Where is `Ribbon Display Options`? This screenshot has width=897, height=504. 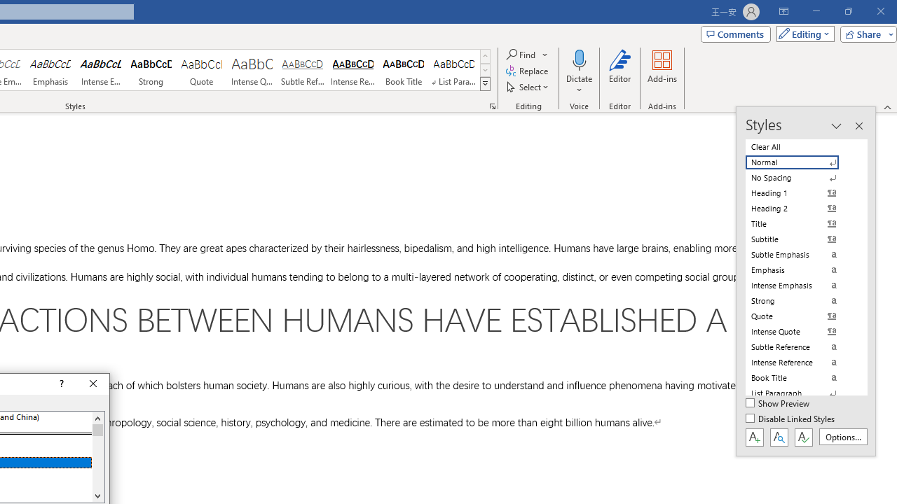 Ribbon Display Options is located at coordinates (783, 11).